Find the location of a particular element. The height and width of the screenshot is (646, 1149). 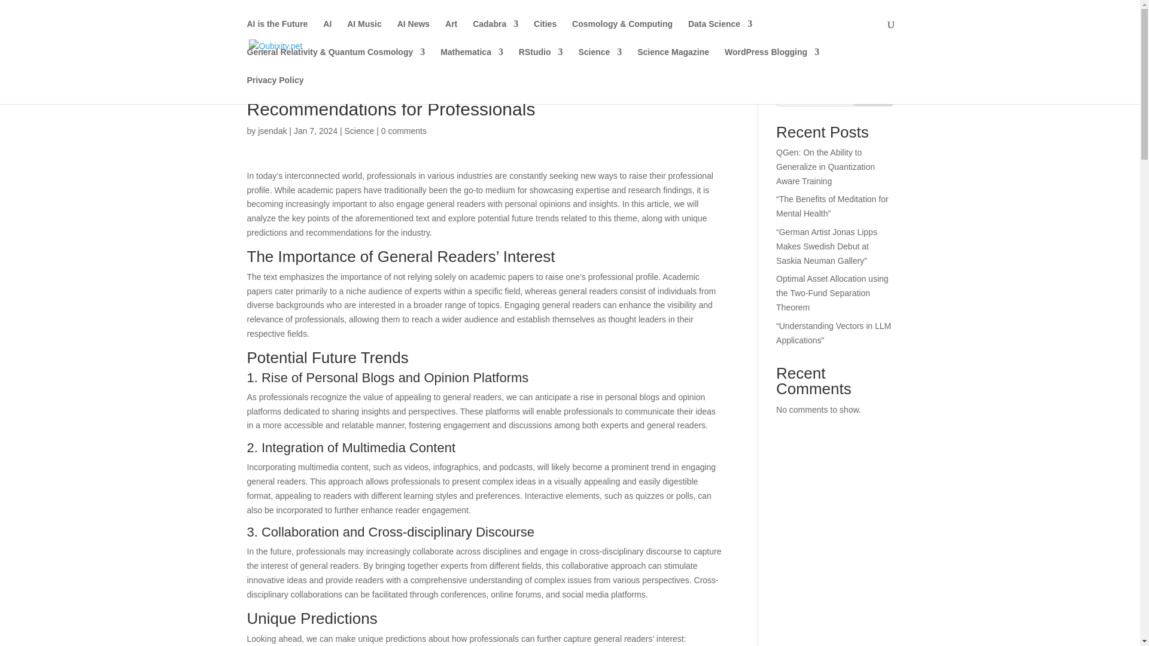

Science Magazine is located at coordinates (673, 62).